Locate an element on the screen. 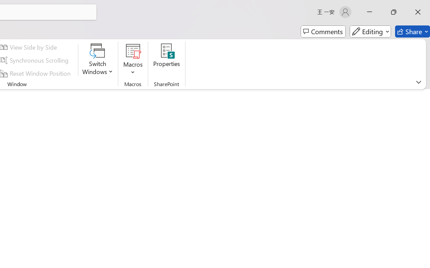 This screenshot has width=430, height=268. View Macros is located at coordinates (133, 51).